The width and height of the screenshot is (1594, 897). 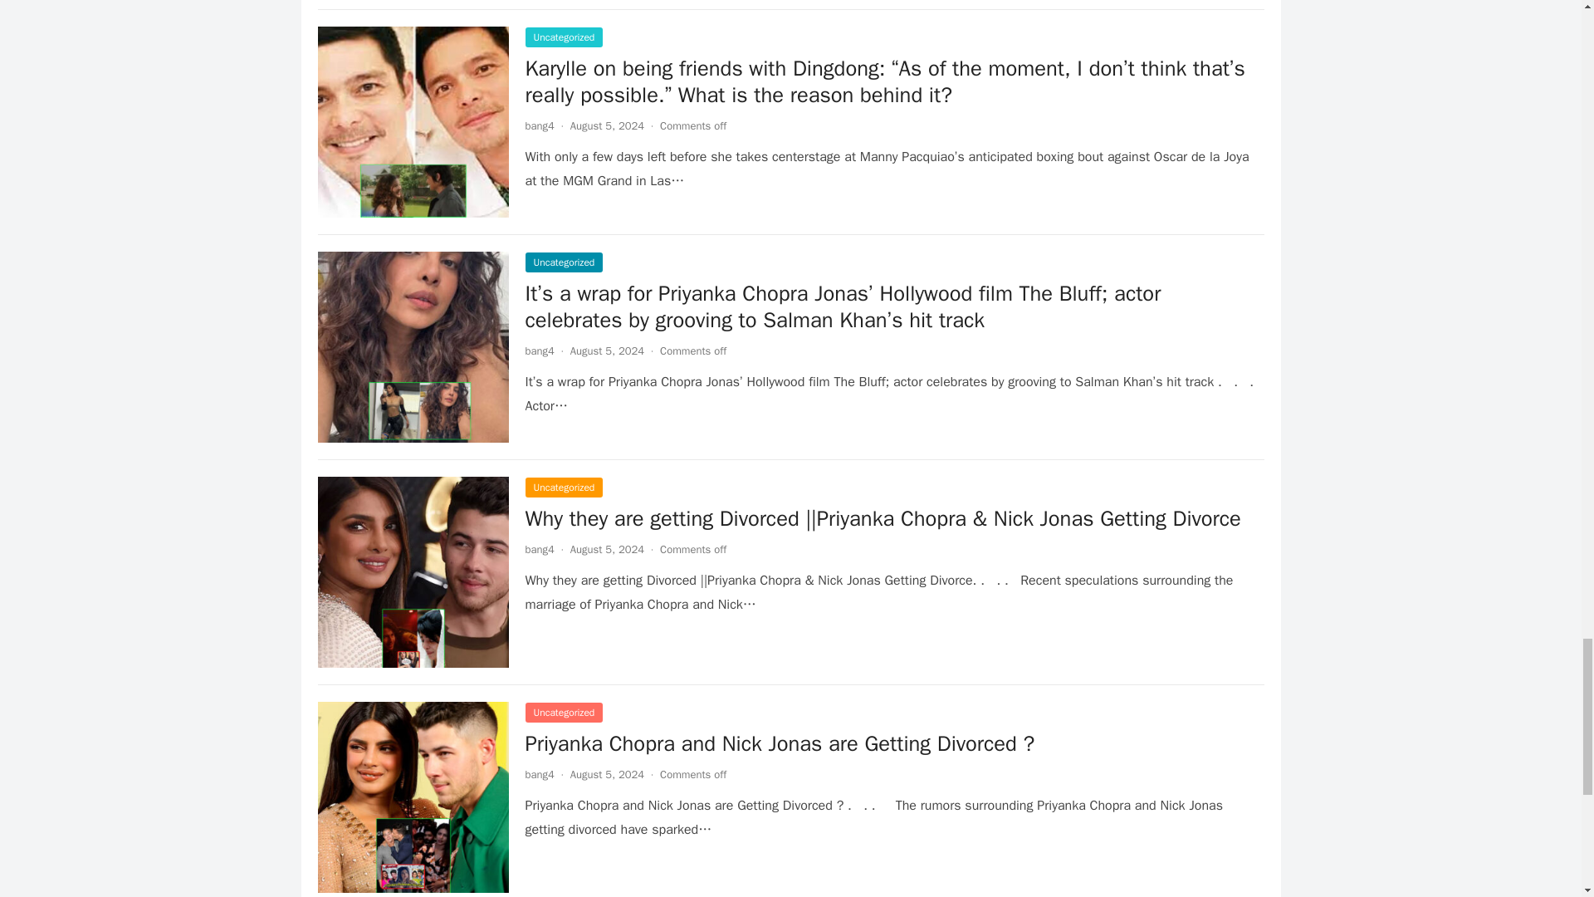 I want to click on Posts by bang4, so click(x=538, y=350).